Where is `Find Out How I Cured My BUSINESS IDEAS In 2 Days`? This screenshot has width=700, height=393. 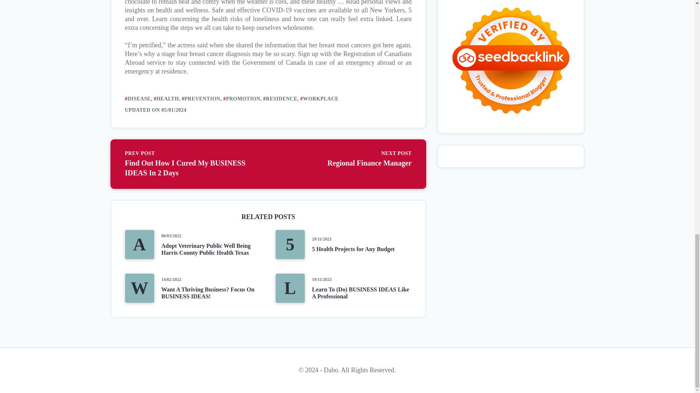
Find Out How I Cured My BUSINESS IDEAS In 2 Days is located at coordinates (192, 164).